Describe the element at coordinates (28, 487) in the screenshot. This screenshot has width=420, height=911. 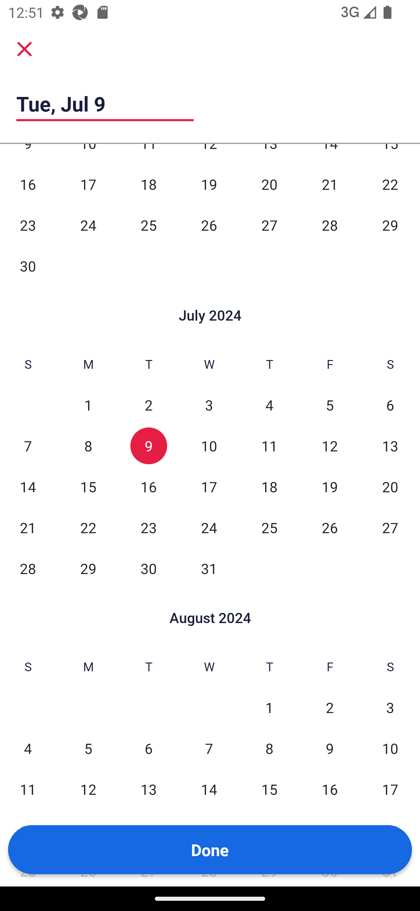
I see `14 Sun, Jul 14, Not Selected` at that location.